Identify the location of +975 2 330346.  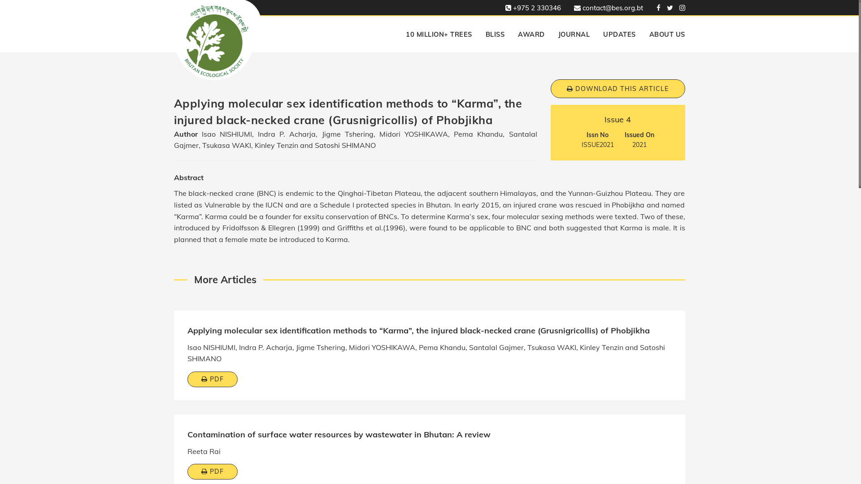
(531, 8).